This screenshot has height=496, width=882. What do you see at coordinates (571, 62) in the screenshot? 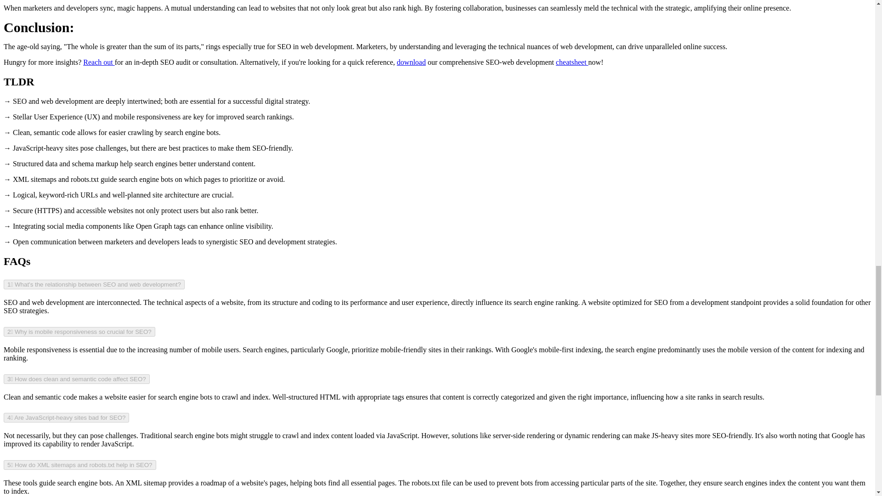
I see `cheatsheet ` at bounding box center [571, 62].